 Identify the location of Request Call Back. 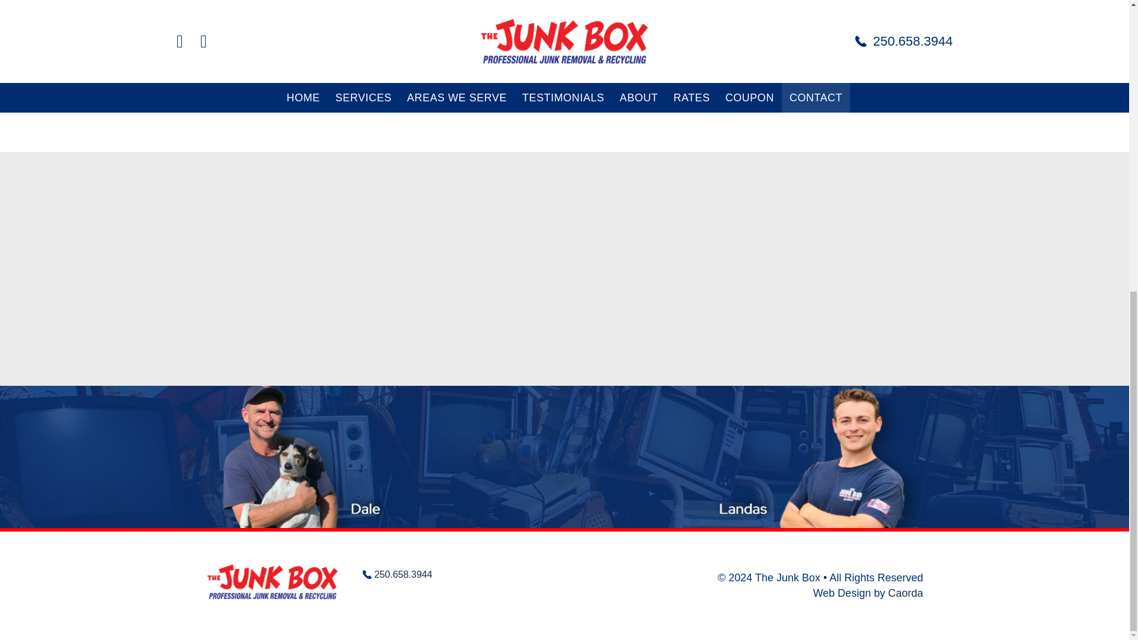
(258, 69).